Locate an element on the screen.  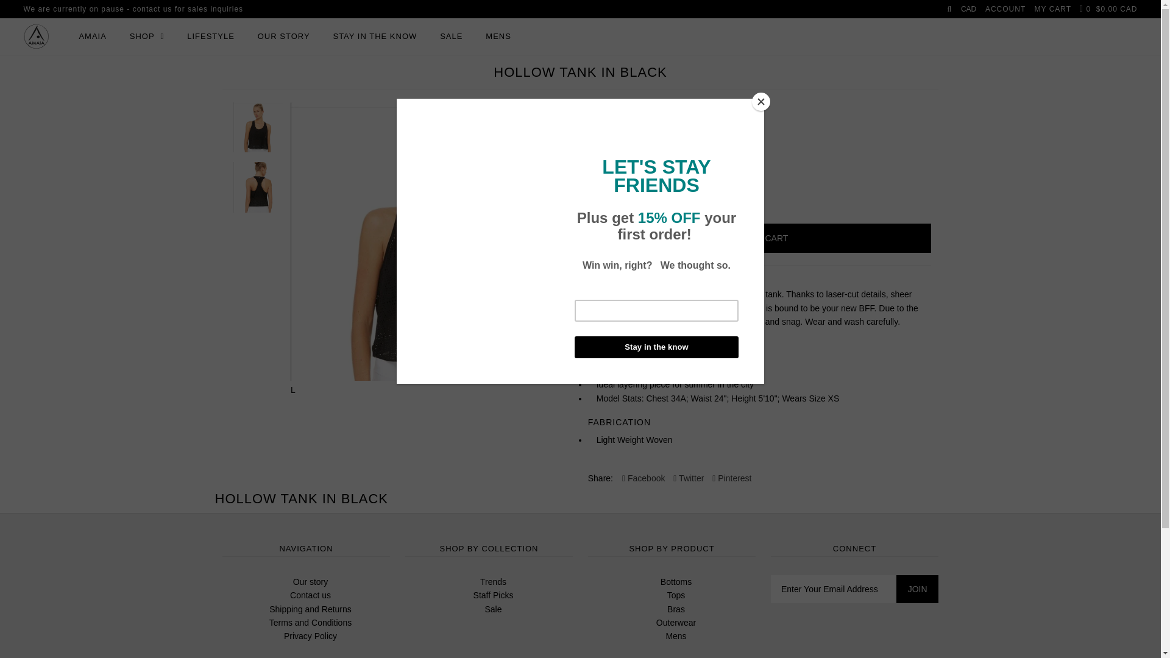
MY CART   0  $0.00 CAD is located at coordinates (1086, 9).